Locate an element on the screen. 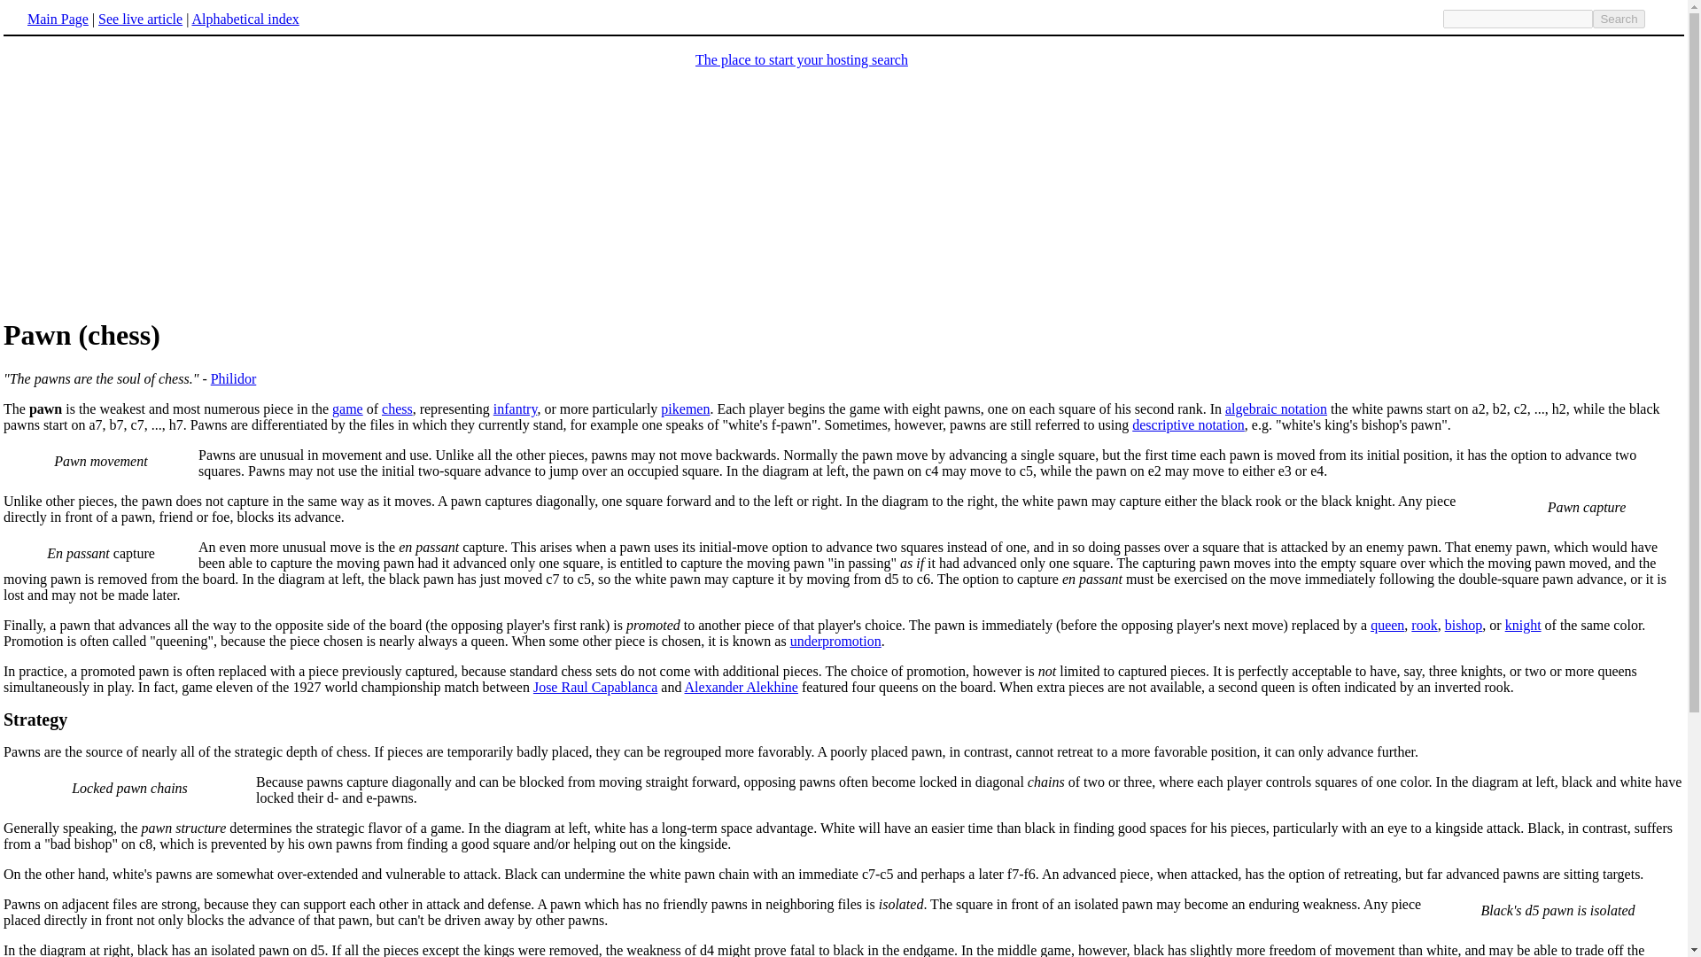 Image resolution: width=1701 pixels, height=957 pixels. Game is located at coordinates (347, 408).